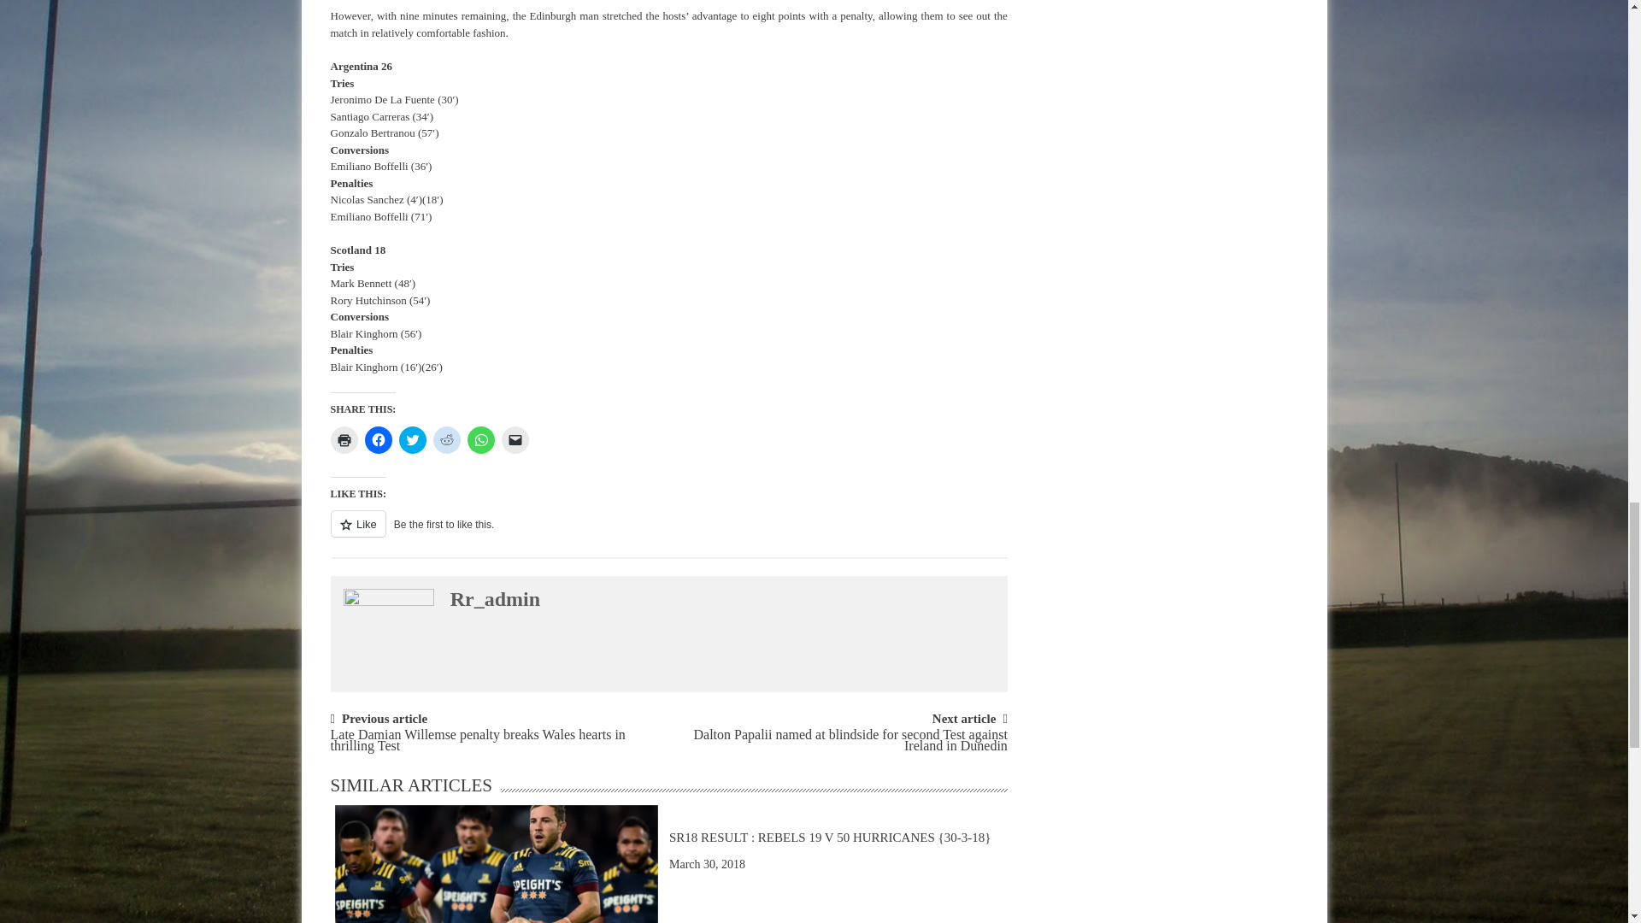 Image resolution: width=1641 pixels, height=923 pixels. I want to click on Click to print, so click(344, 439).